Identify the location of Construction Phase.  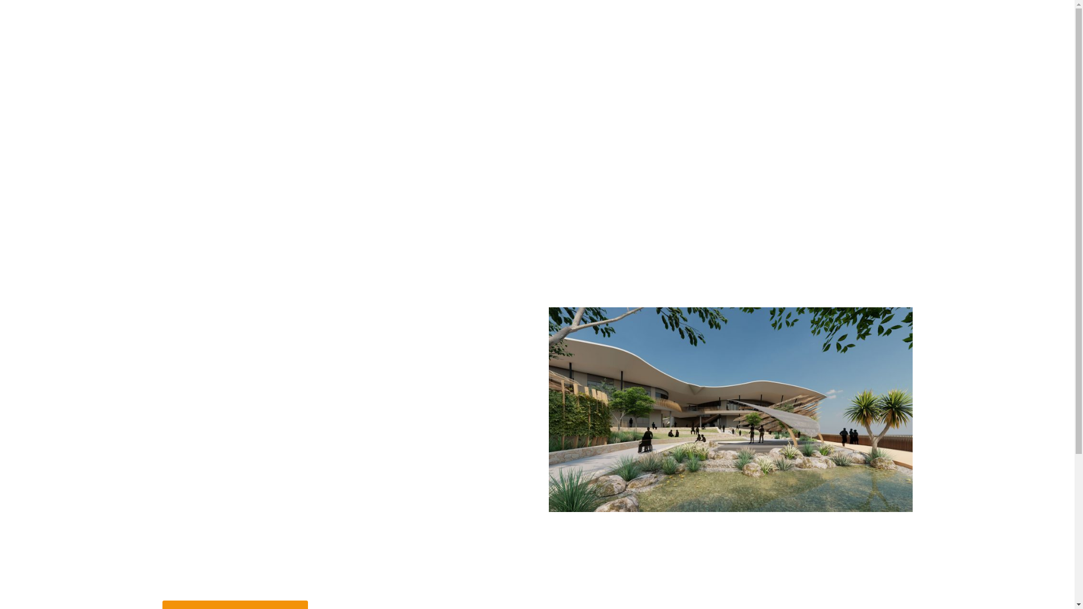
(438, 51).